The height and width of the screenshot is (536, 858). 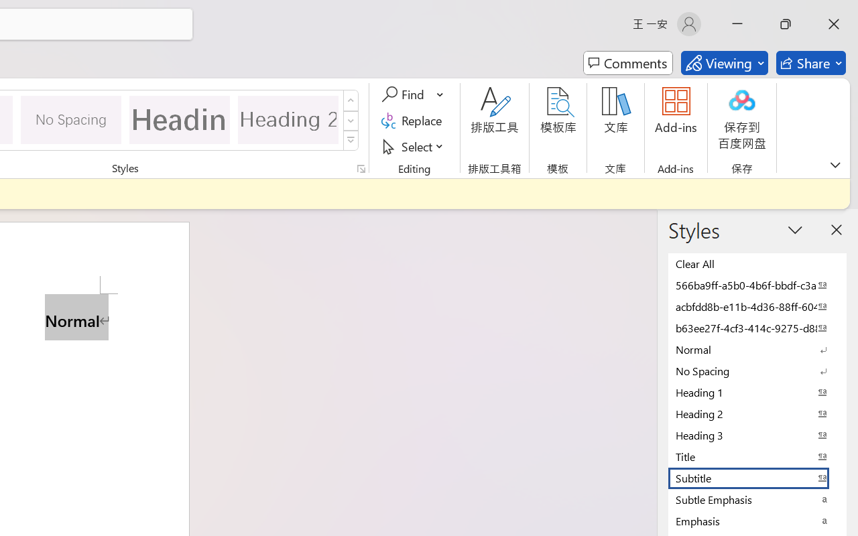 I want to click on Row Down, so click(x=351, y=121).